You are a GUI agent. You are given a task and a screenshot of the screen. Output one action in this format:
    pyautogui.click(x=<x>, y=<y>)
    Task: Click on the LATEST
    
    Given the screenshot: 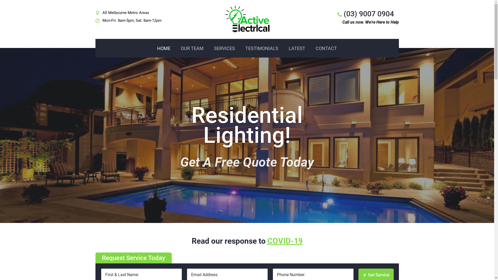 What is the action you would take?
    pyautogui.click(x=297, y=48)
    